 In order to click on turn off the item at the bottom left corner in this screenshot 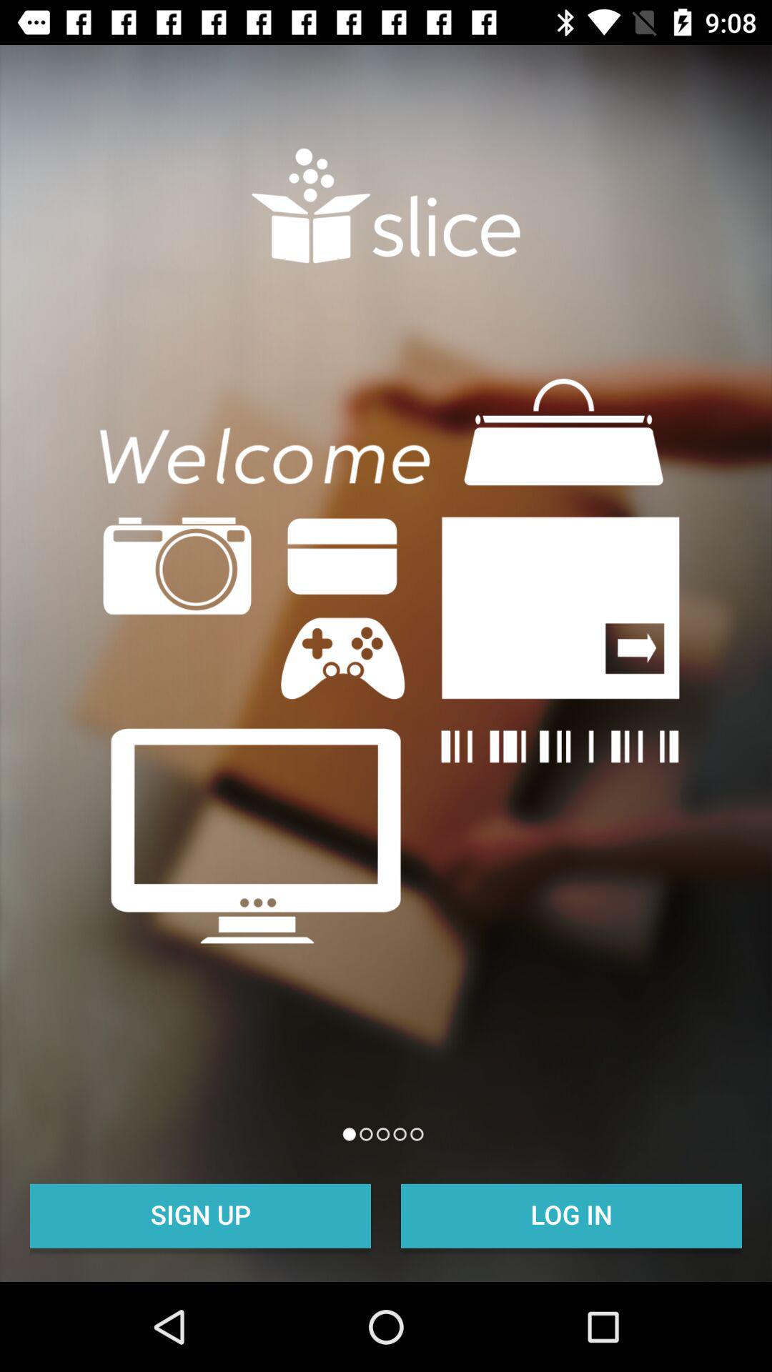, I will do `click(200, 1214)`.